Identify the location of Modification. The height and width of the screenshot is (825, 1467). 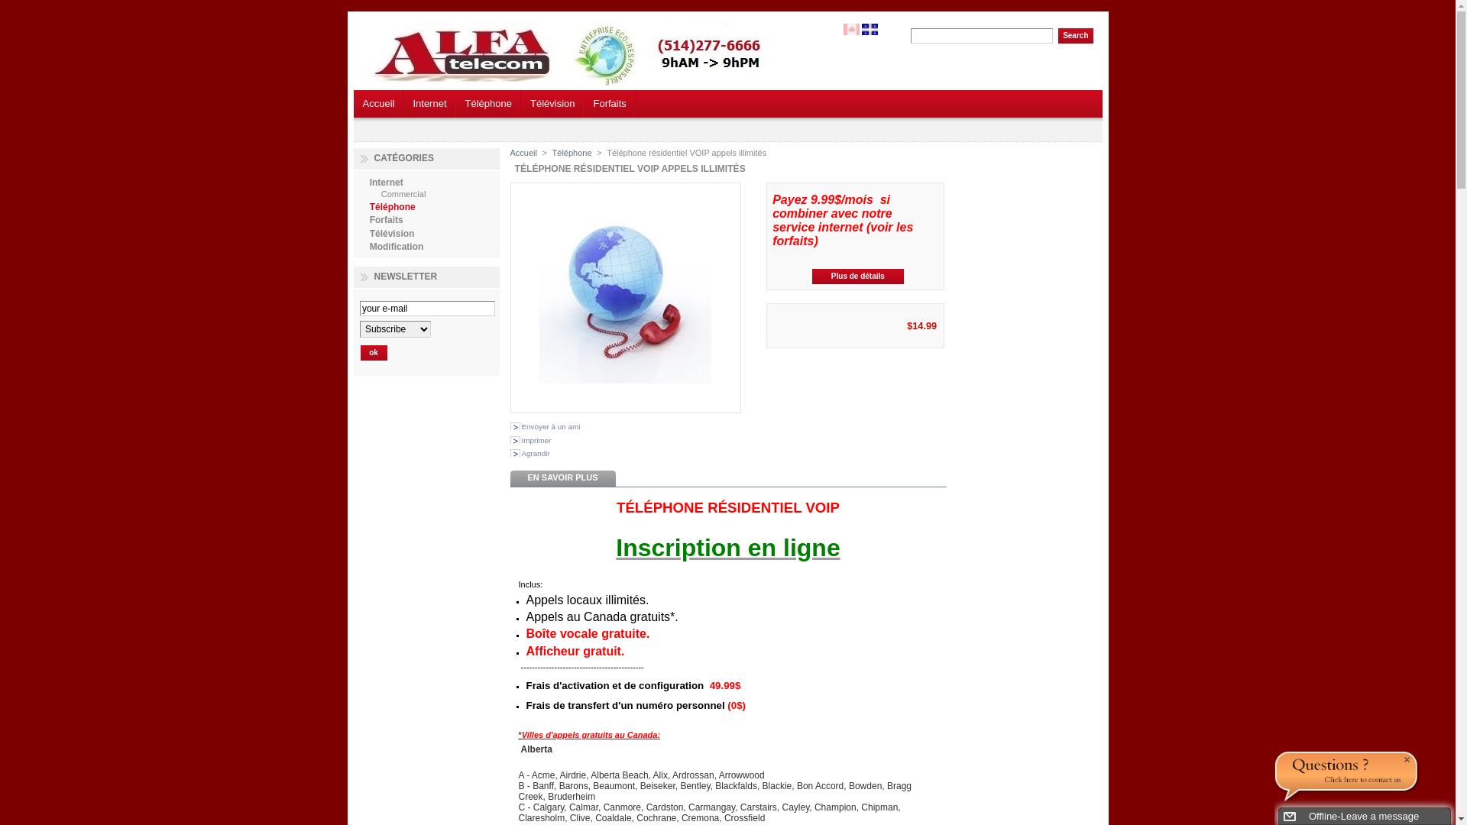
(397, 247).